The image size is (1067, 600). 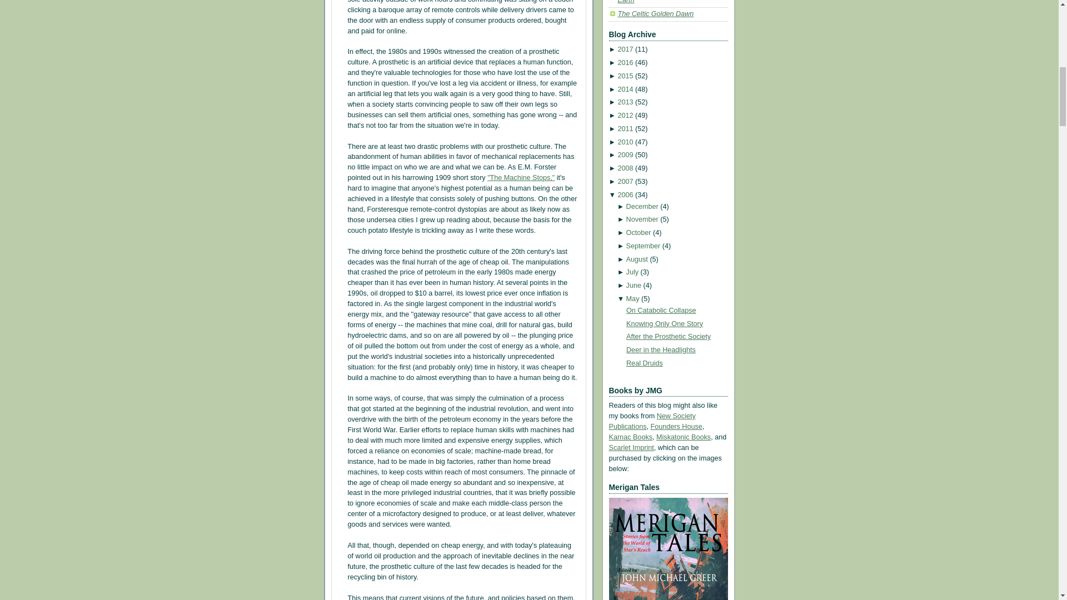 I want to click on 2012, so click(x=625, y=115).